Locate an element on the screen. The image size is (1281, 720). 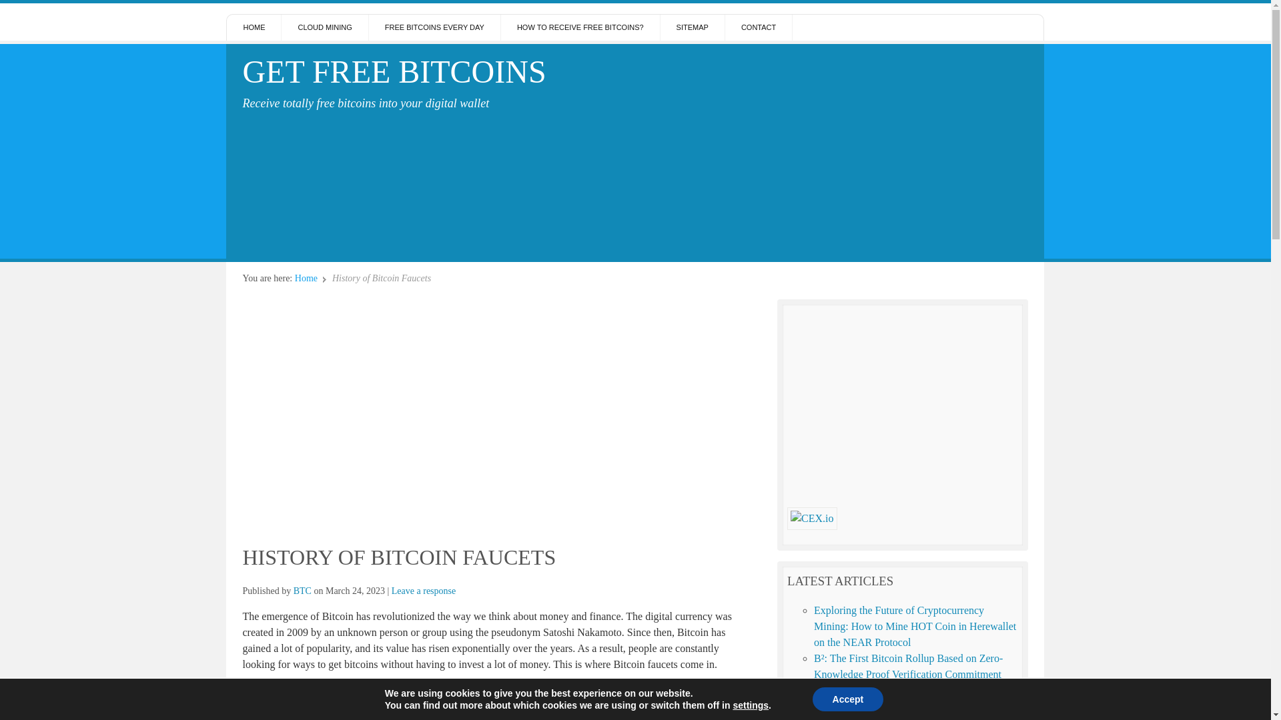
Advertisement is located at coordinates (831, 148).